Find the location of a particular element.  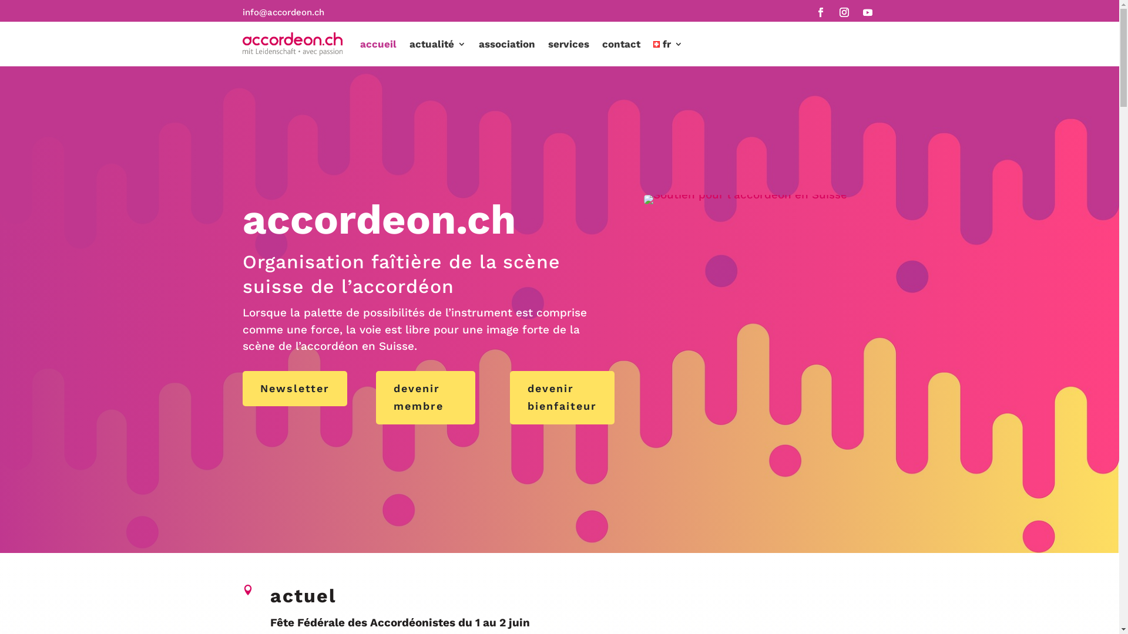

Bildschirmfoto 2022-07-28 um 16.19.43 is located at coordinates (746, 200).